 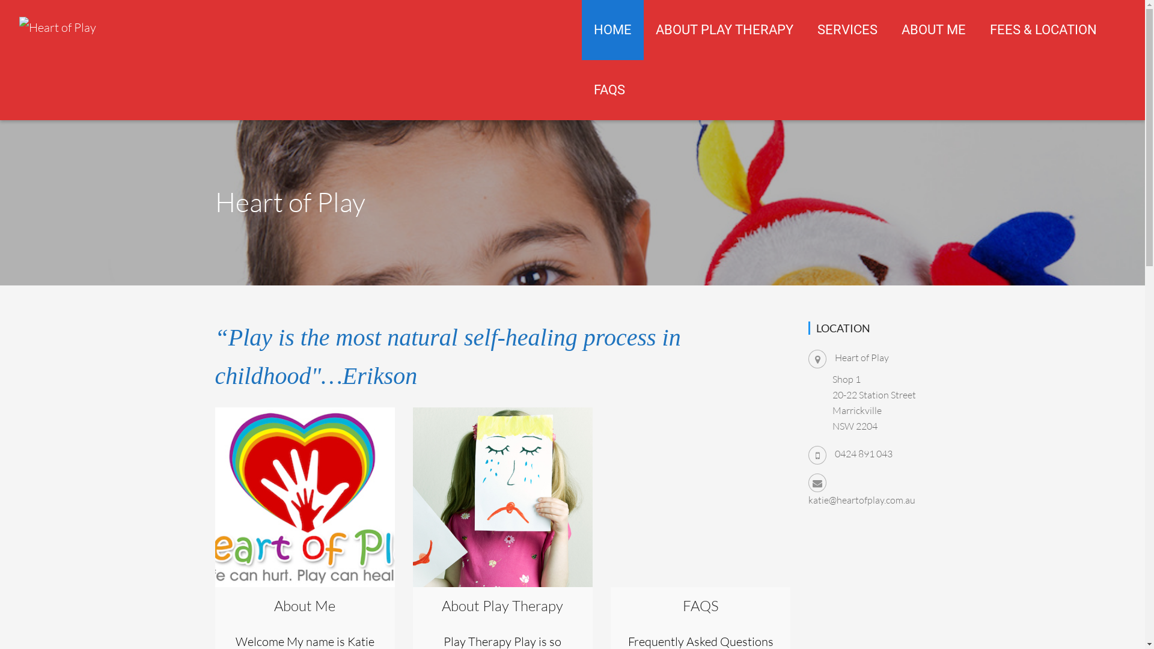 What do you see at coordinates (1043, 30) in the screenshot?
I see `FEES & LOCATION` at bounding box center [1043, 30].